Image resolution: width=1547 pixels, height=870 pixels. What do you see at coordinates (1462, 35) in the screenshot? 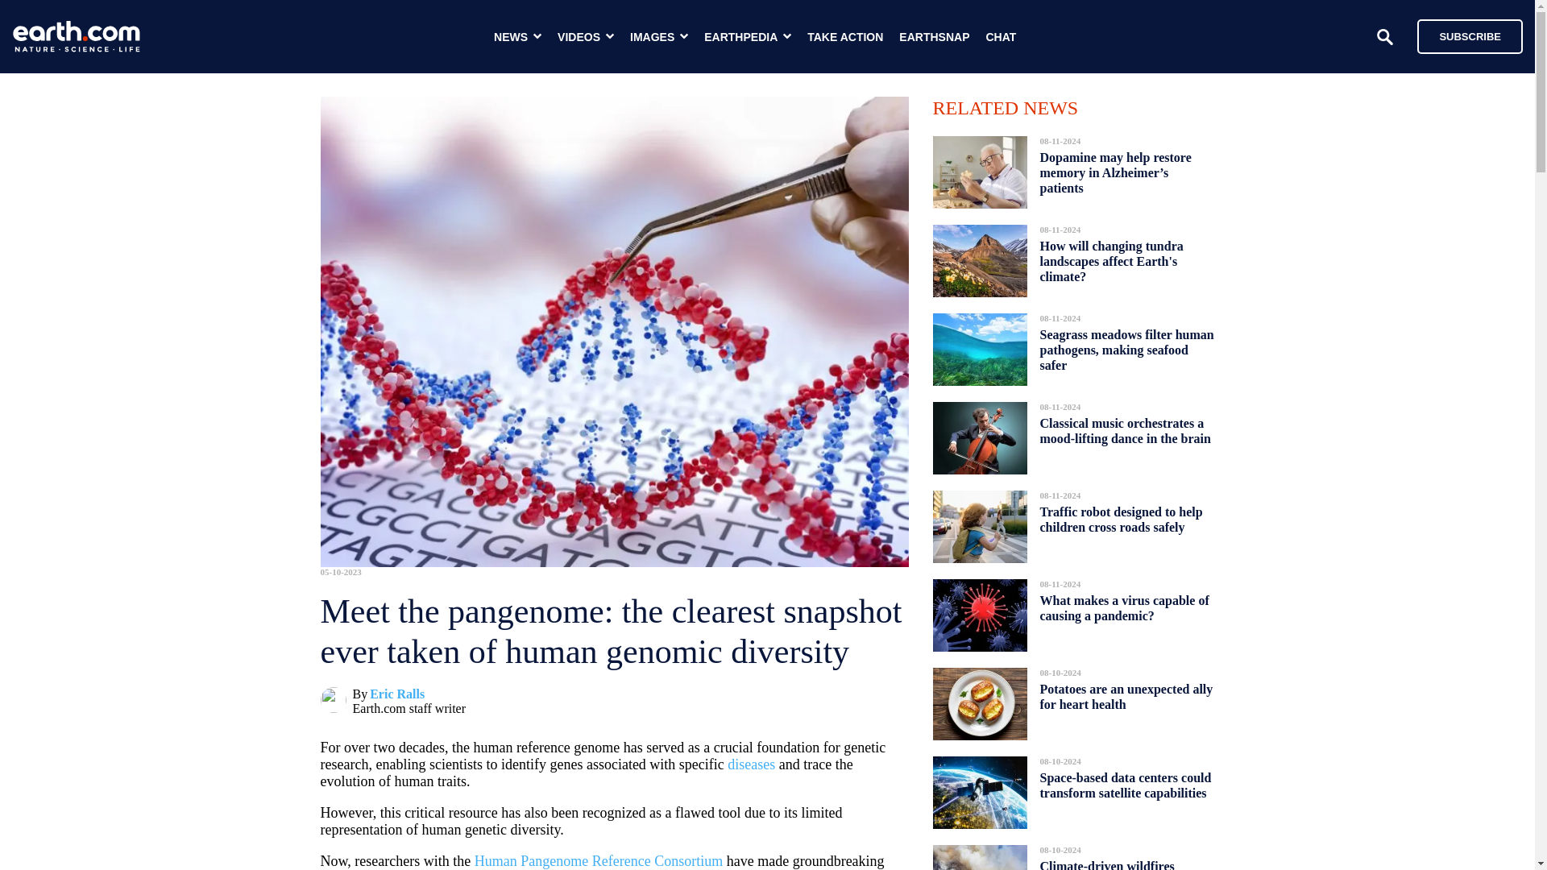
I see `SUBSCRIBE` at bounding box center [1462, 35].